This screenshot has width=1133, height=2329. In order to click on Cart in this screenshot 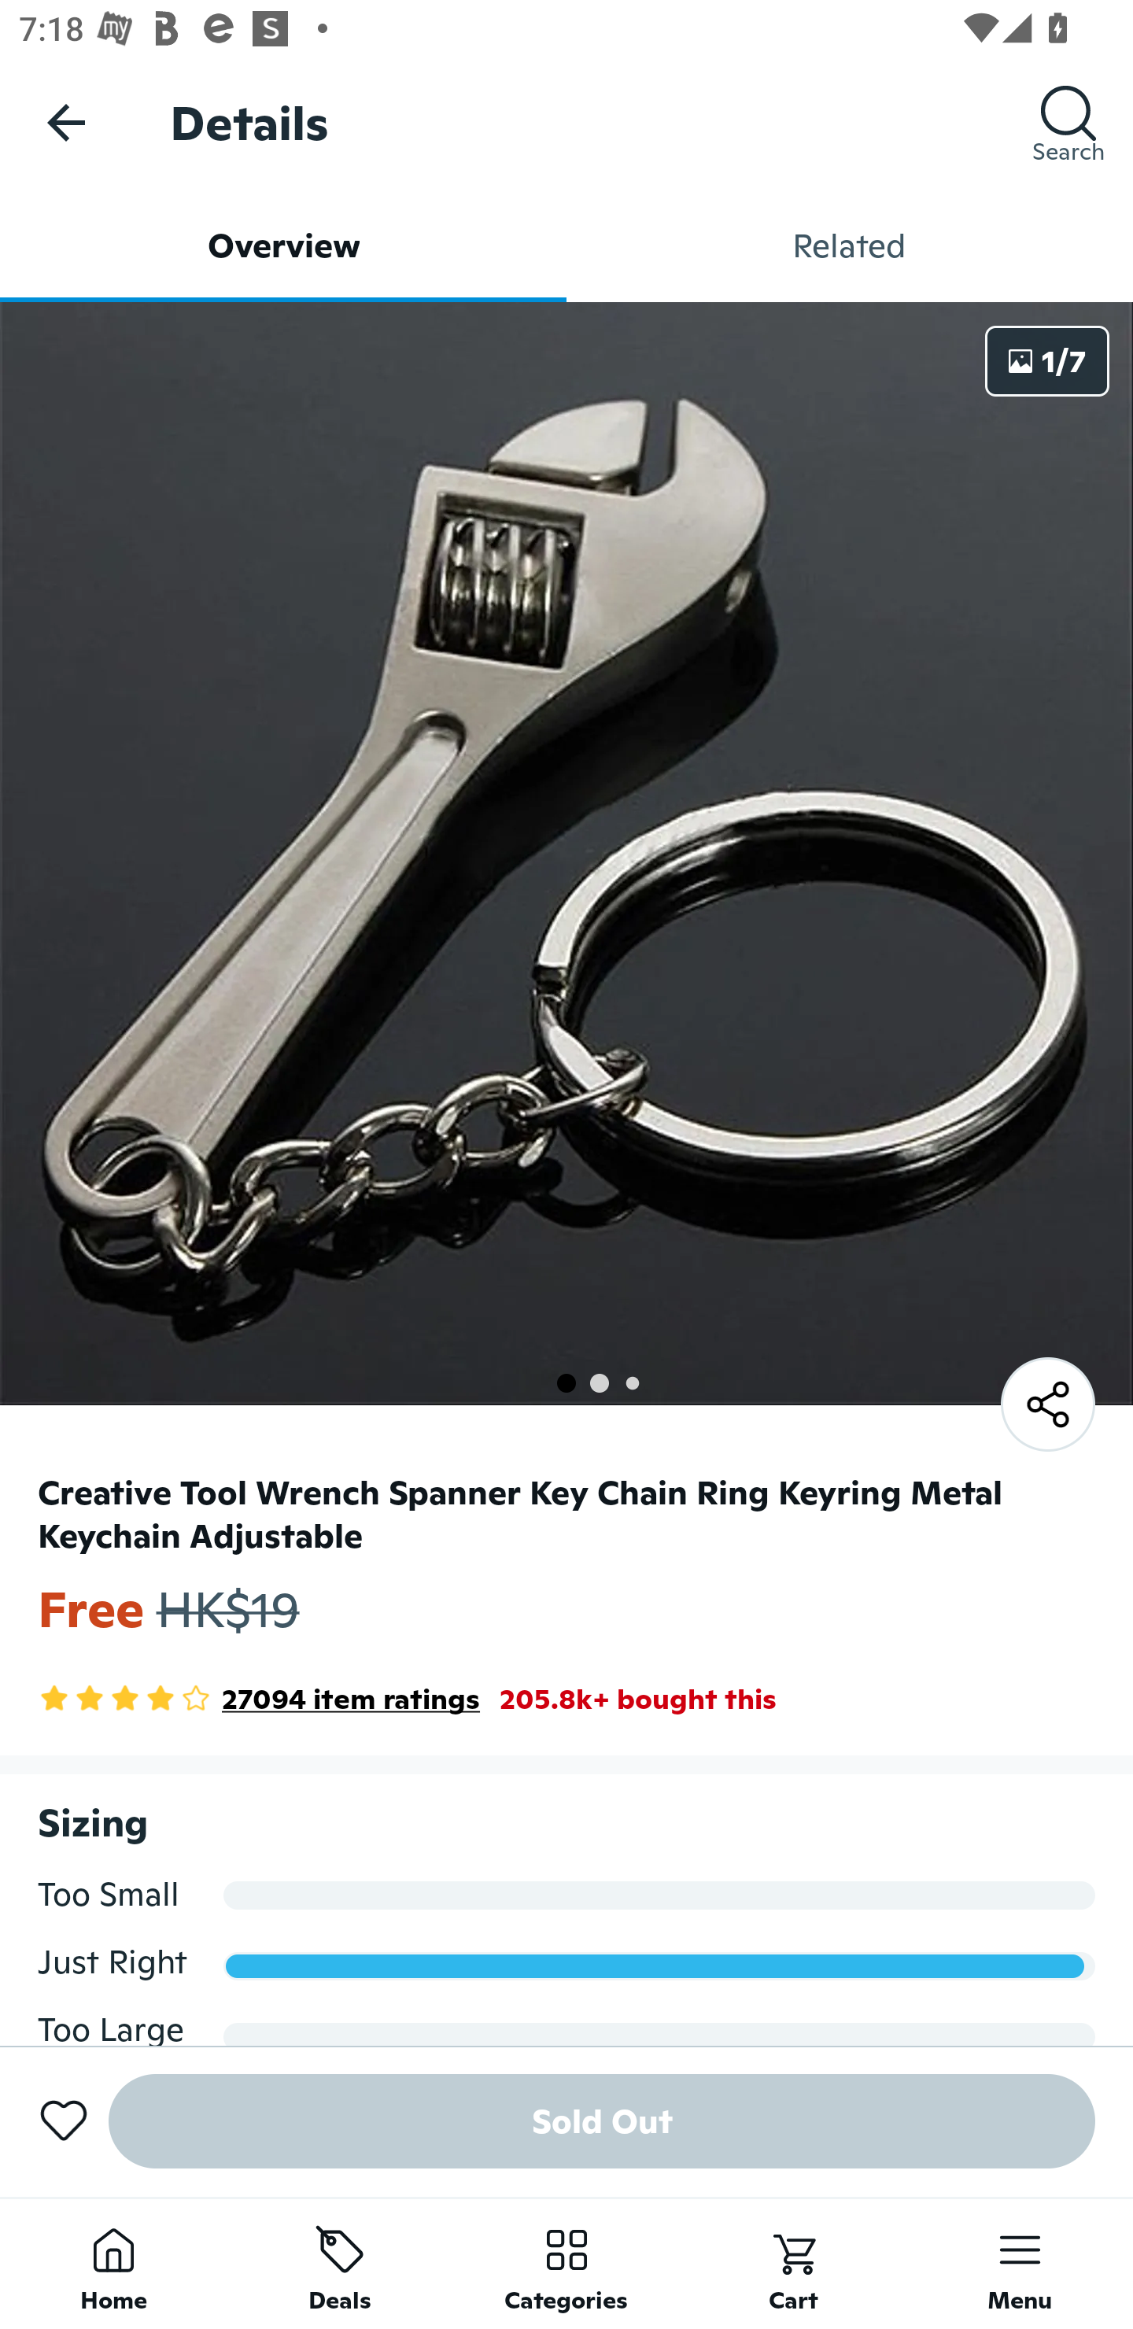, I will do `click(793, 2263)`.